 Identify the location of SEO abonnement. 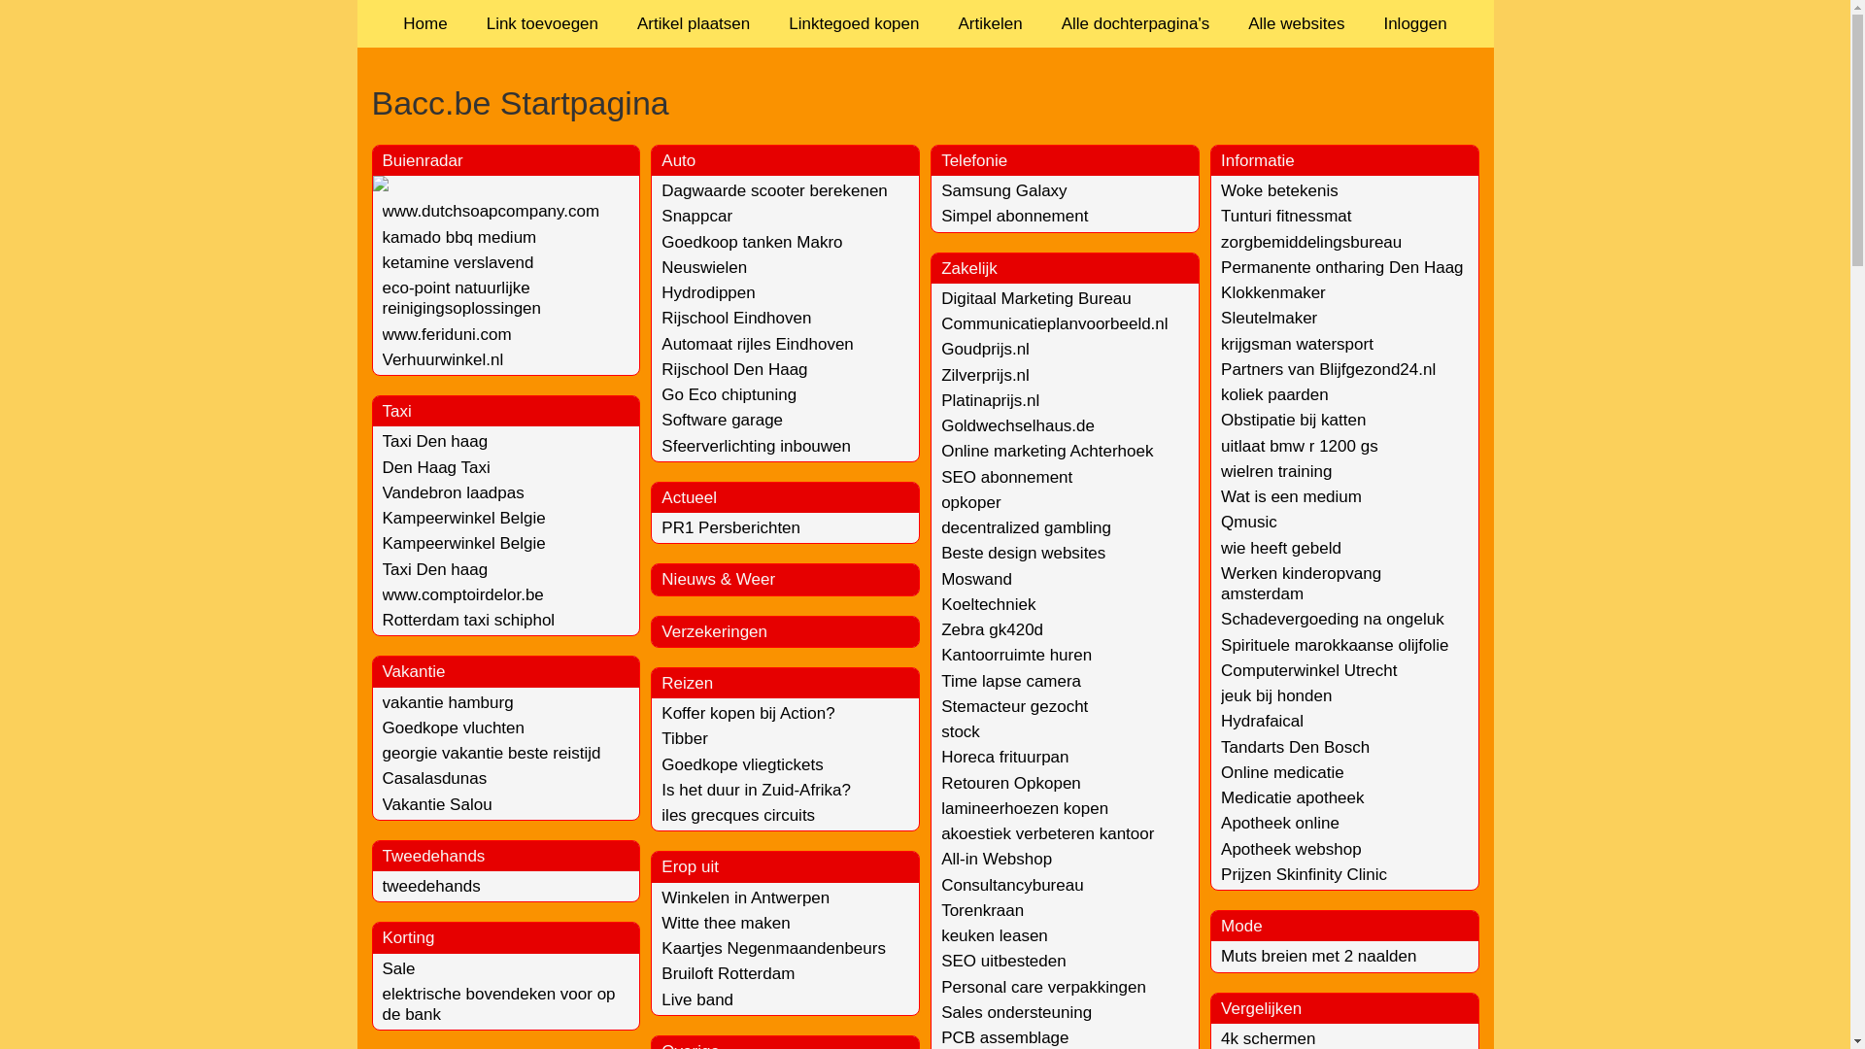
(1006, 478).